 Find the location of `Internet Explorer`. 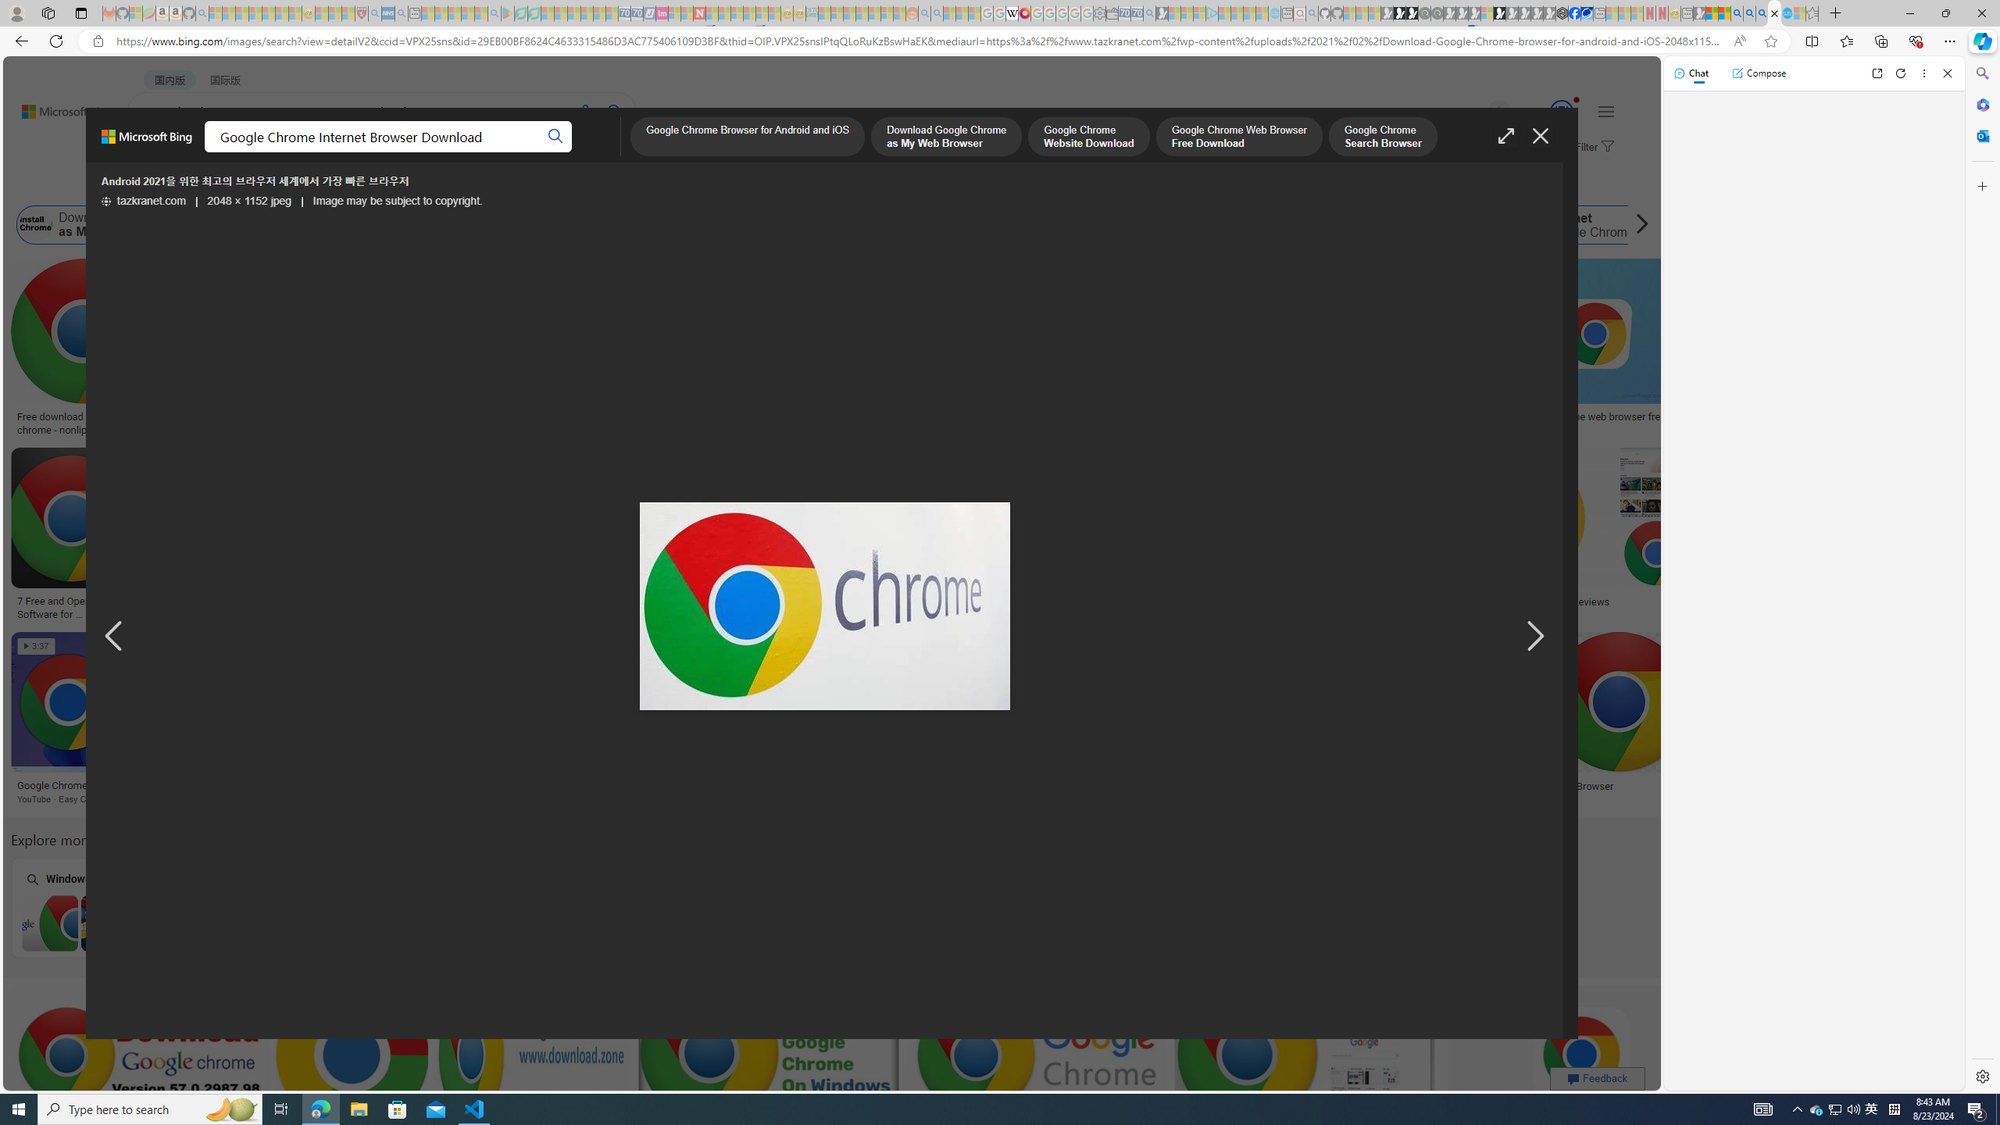

Internet Explorer is located at coordinates (309, 906).